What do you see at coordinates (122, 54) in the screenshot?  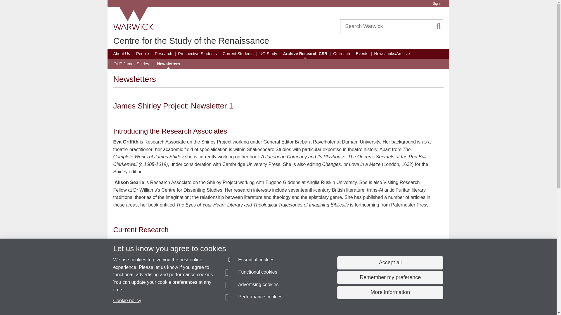 I see `About Us` at bounding box center [122, 54].